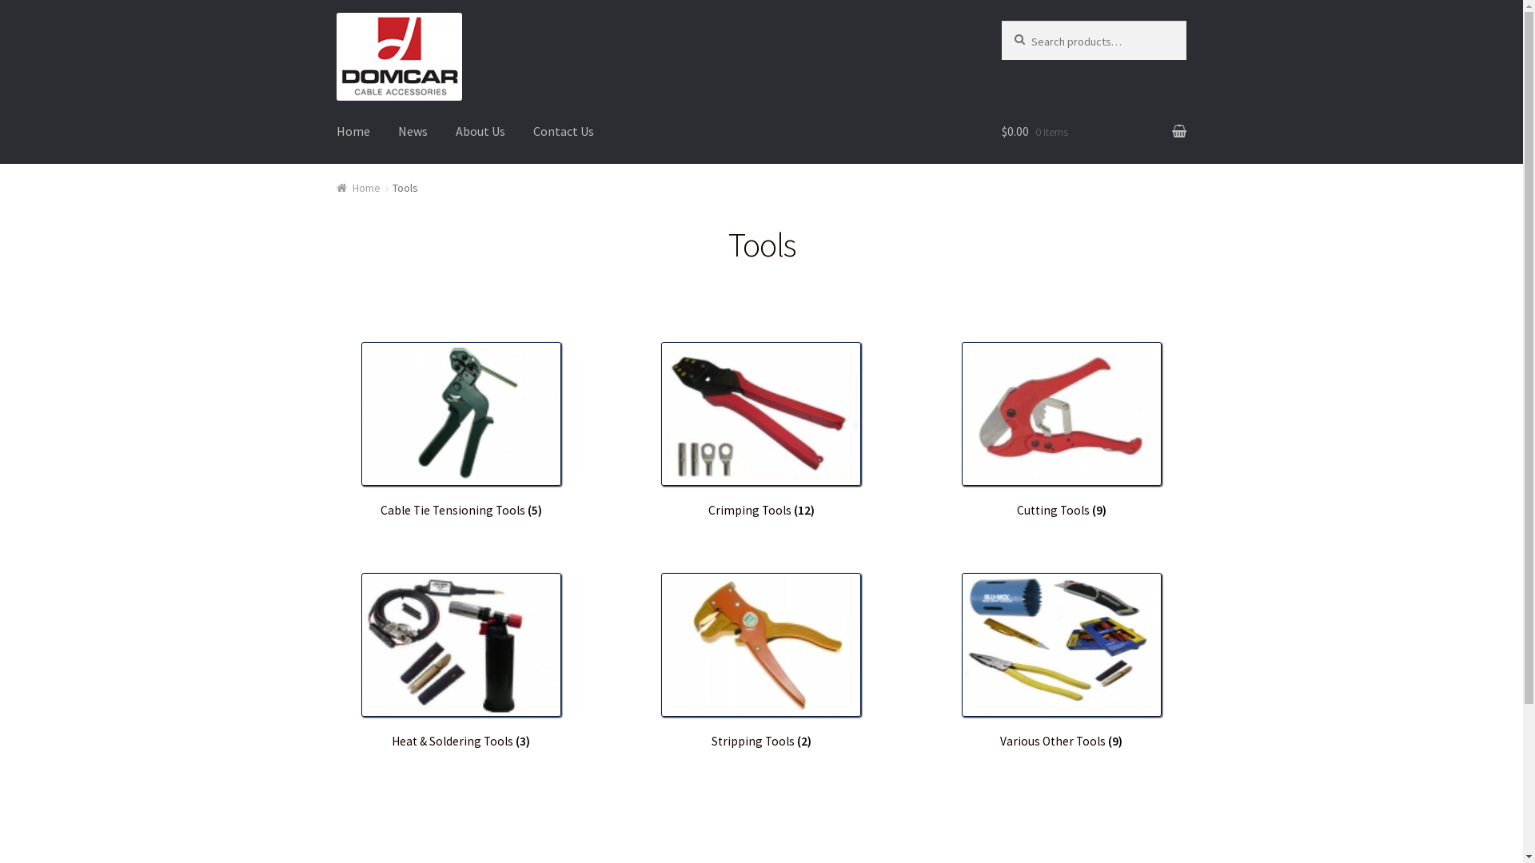  Describe the element at coordinates (564, 132) in the screenshot. I see `Contact Us` at that location.